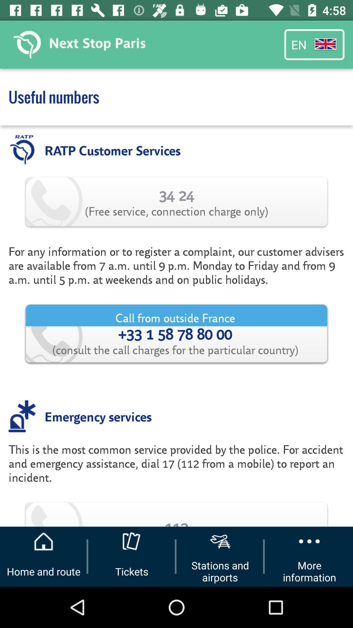 Image resolution: width=353 pixels, height=628 pixels. I want to click on click icon above the for any information app, so click(176, 201).